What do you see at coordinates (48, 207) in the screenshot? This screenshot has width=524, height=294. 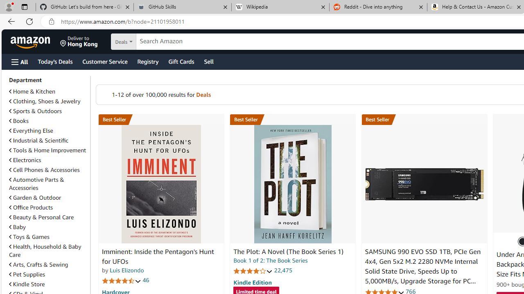 I see `Office Products` at bounding box center [48, 207].